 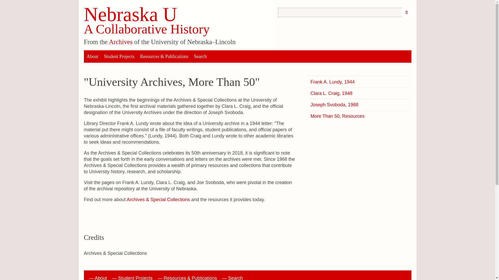 I want to click on Nebraska U, so click(x=130, y=15).